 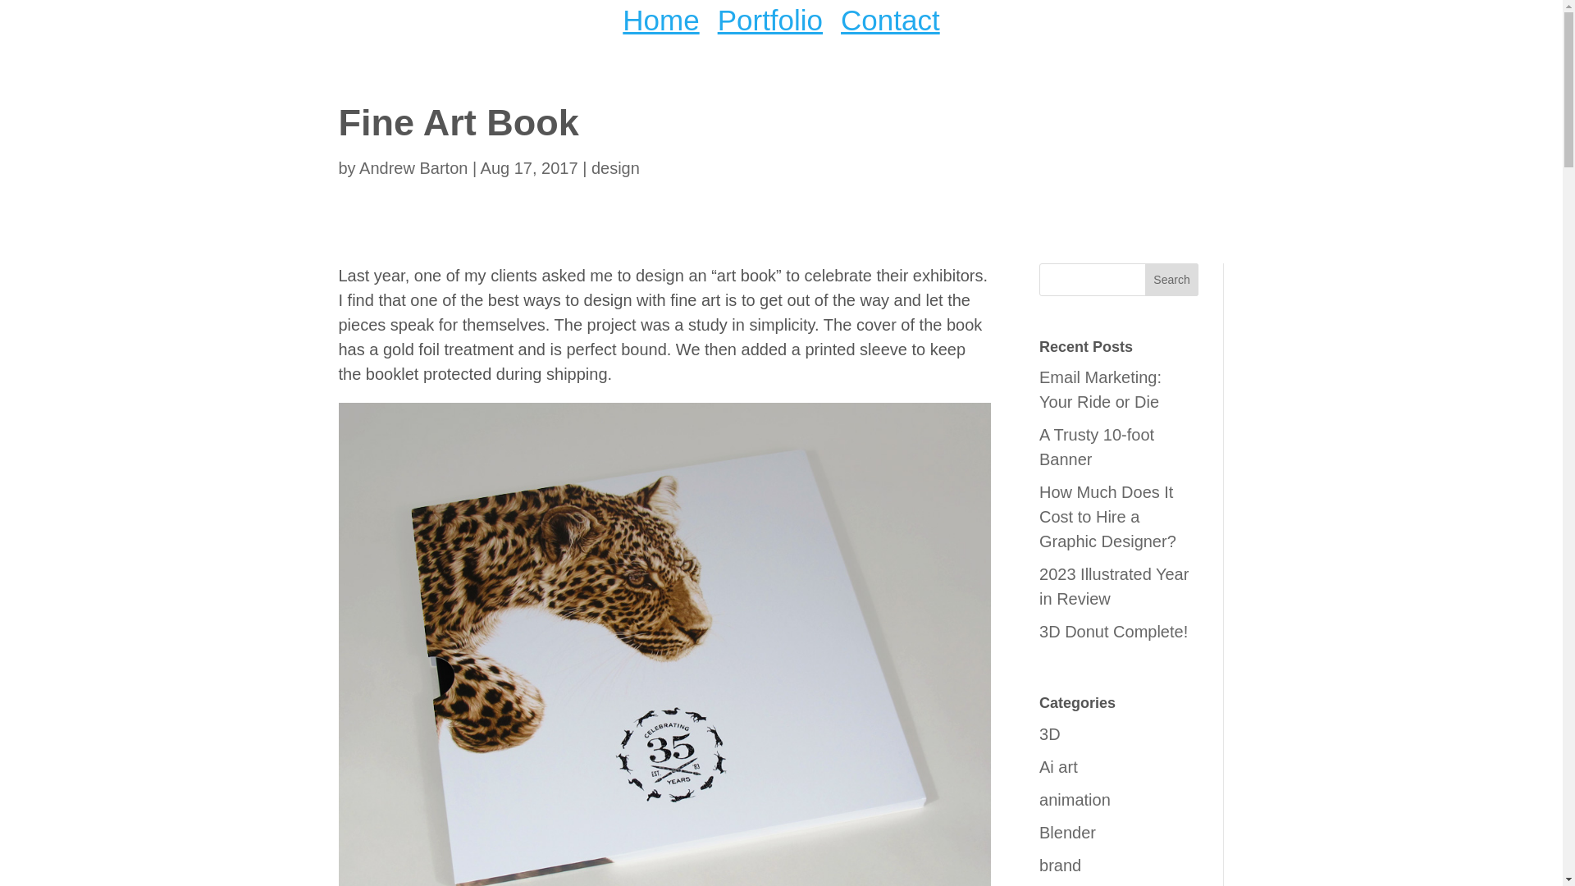 What do you see at coordinates (615, 168) in the screenshot?
I see `design` at bounding box center [615, 168].